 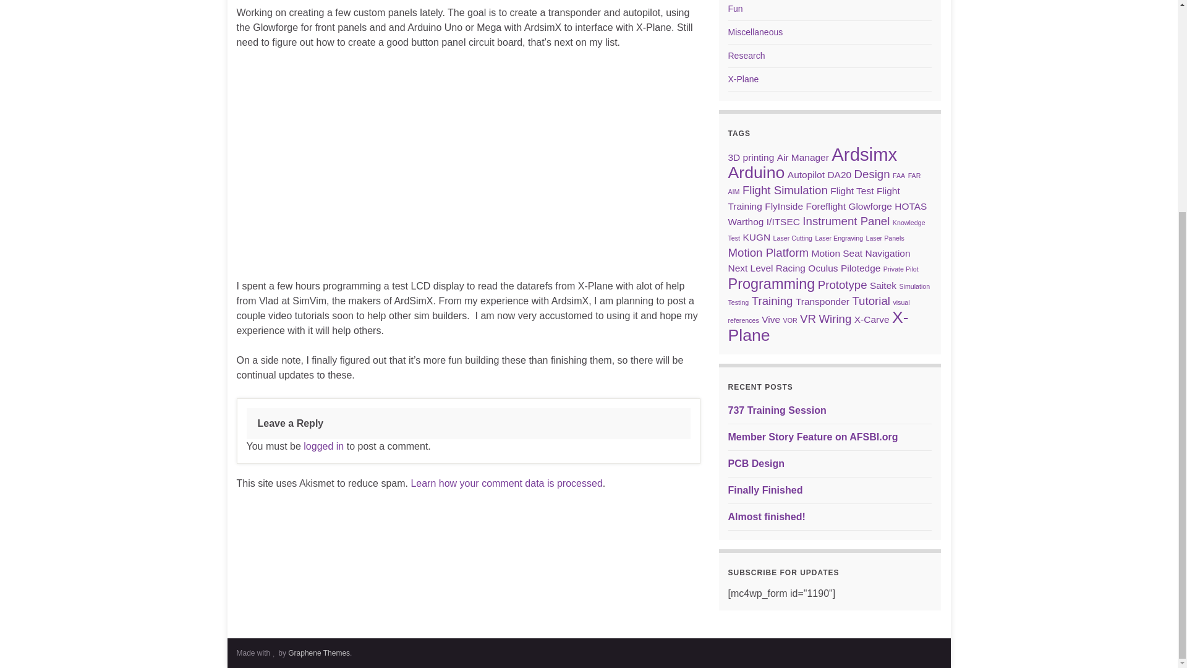 I want to click on Foreflight, so click(x=825, y=207).